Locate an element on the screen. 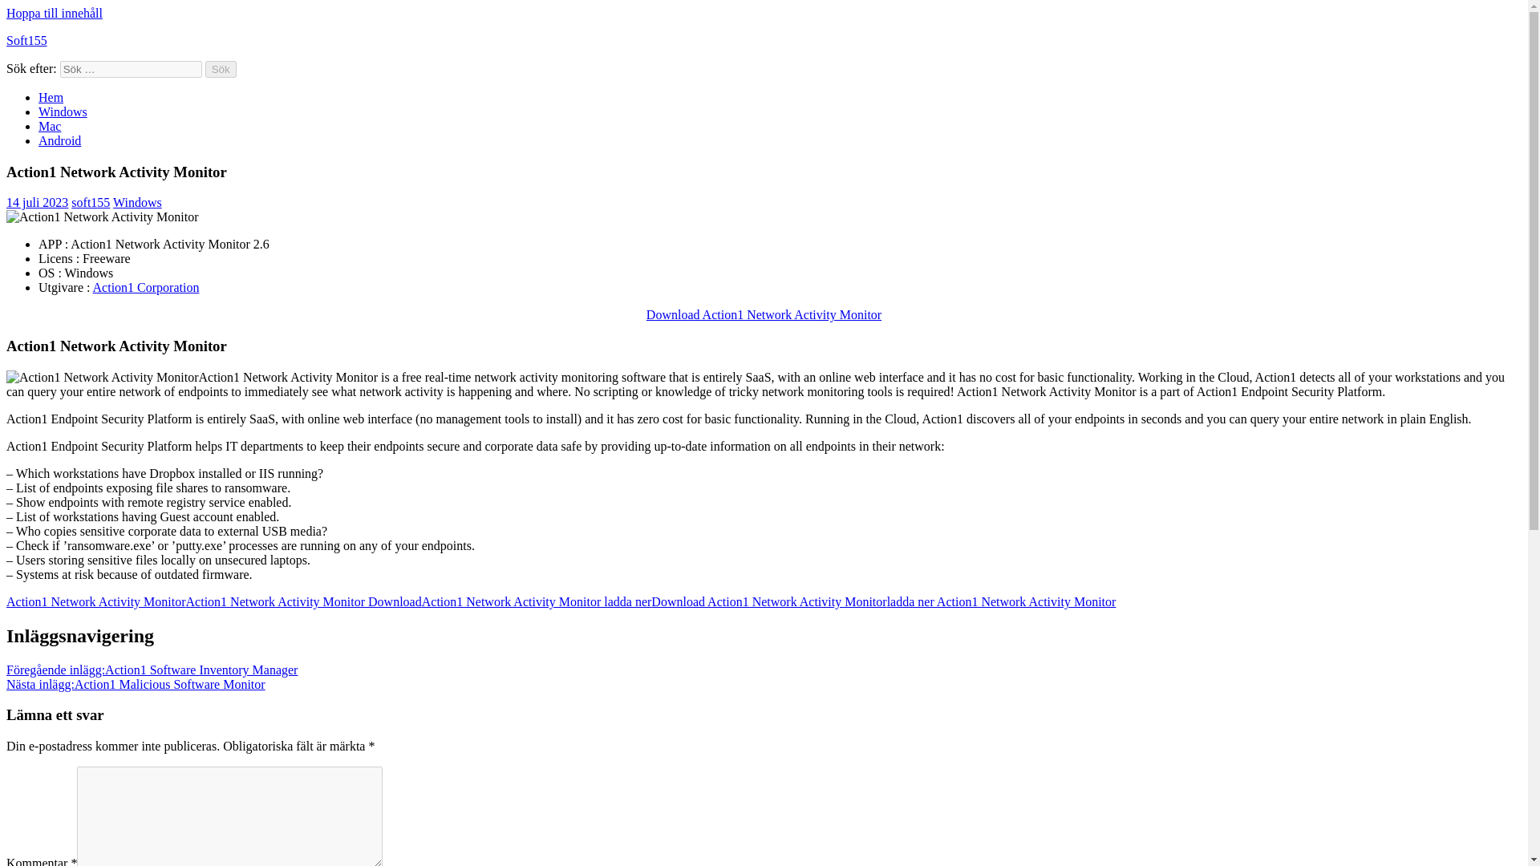 The image size is (1540, 866). Action1 Network Activity Monitor is located at coordinates (96, 601).